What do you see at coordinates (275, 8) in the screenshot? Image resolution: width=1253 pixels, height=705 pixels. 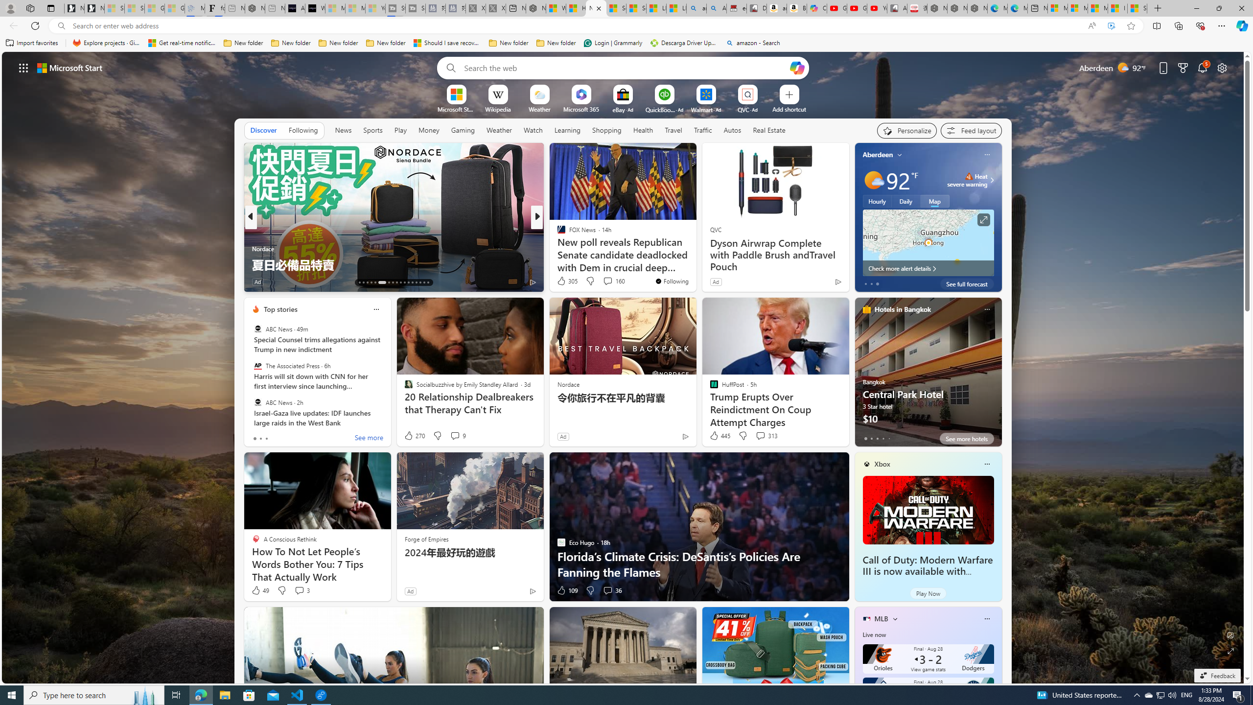 I see `New tab - Sleeping` at bounding box center [275, 8].